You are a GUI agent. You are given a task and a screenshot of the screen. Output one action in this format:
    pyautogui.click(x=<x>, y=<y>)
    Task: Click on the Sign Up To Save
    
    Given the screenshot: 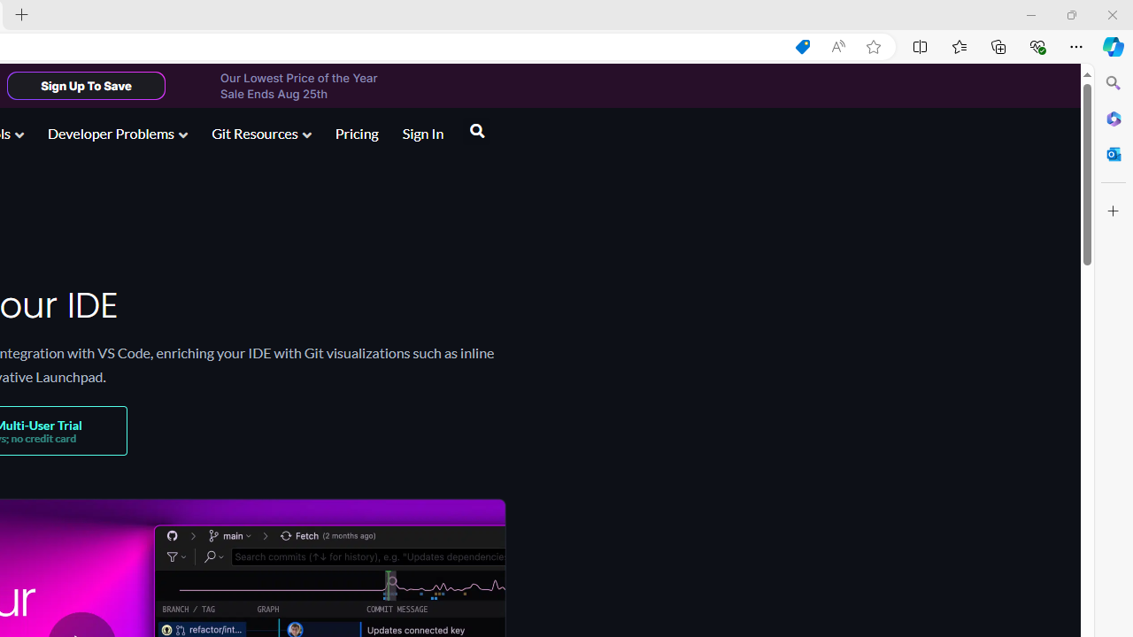 What is the action you would take?
    pyautogui.click(x=86, y=85)
    